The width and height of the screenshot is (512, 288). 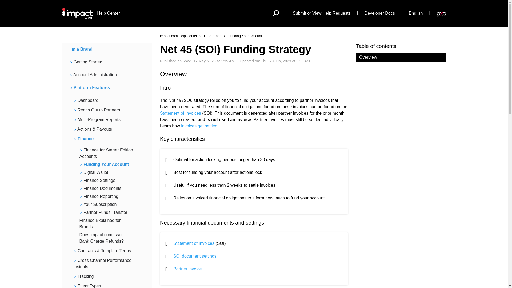 What do you see at coordinates (415, 13) in the screenshot?
I see `English` at bounding box center [415, 13].